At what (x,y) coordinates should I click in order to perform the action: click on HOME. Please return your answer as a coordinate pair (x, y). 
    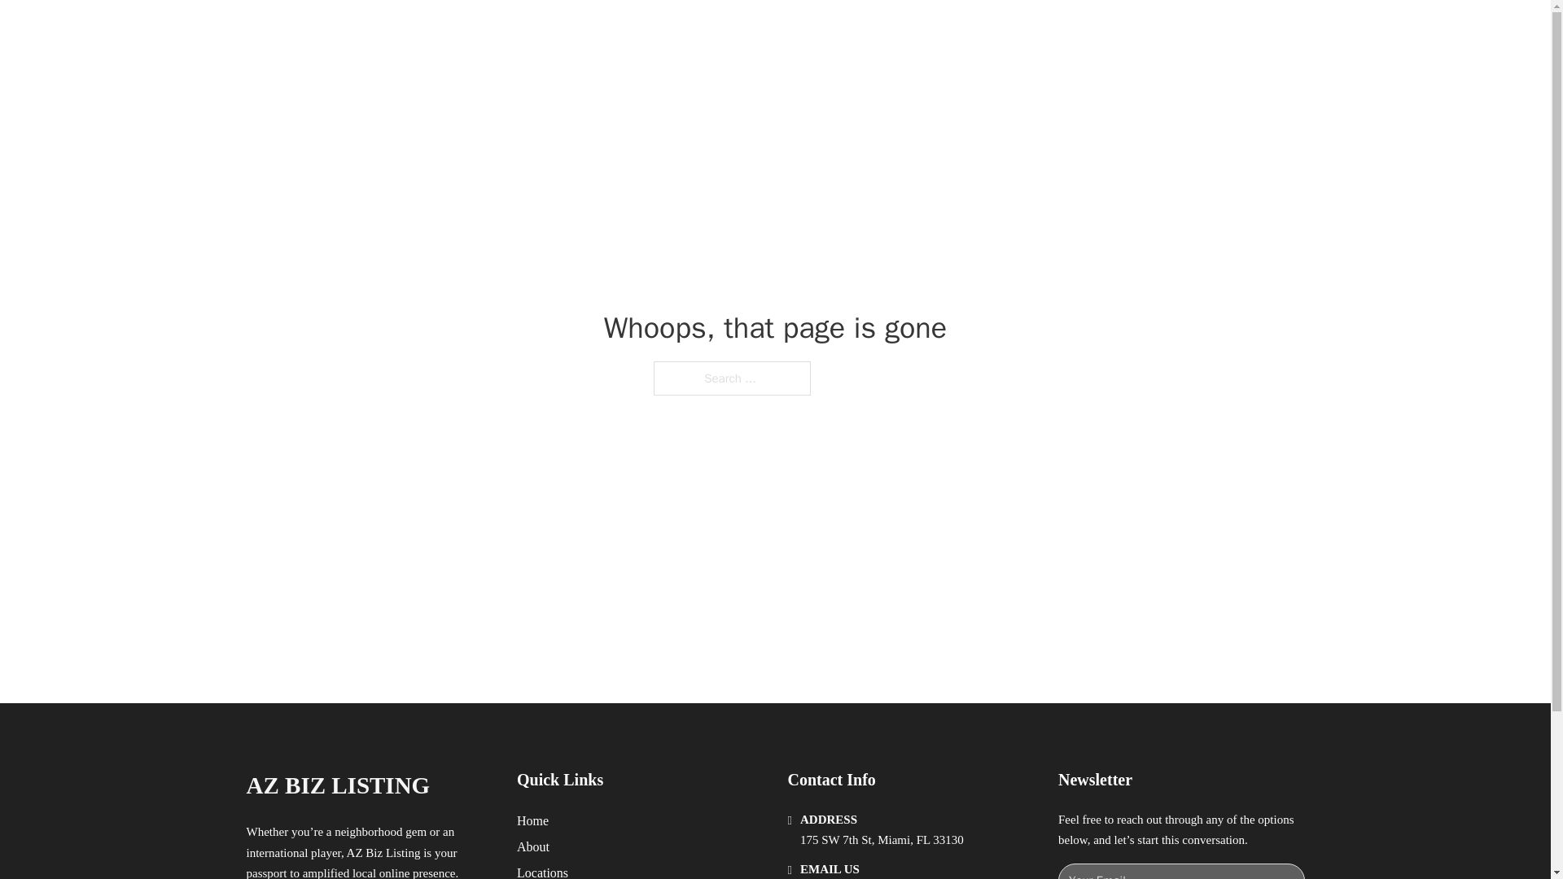
    Looking at the image, I should click on (987, 31).